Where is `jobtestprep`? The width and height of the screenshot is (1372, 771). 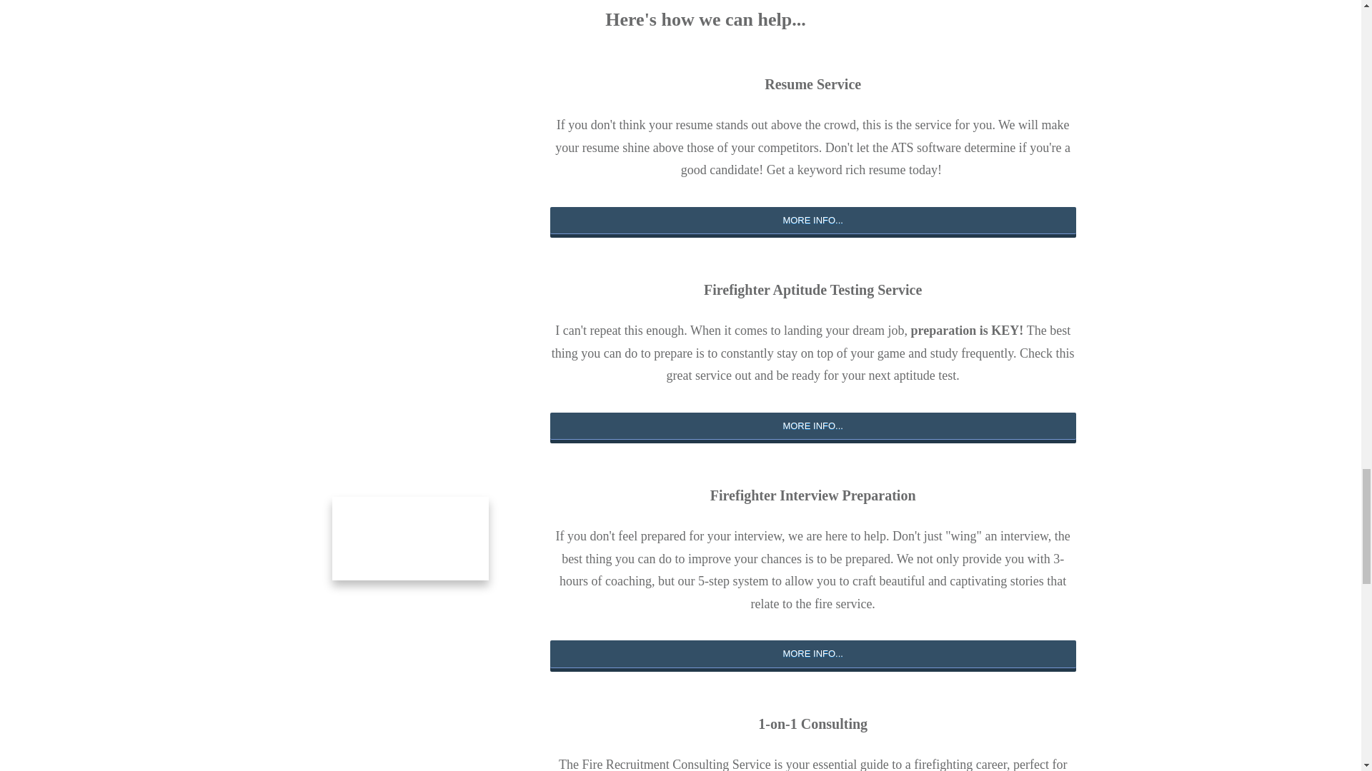 jobtestprep is located at coordinates (410, 344).